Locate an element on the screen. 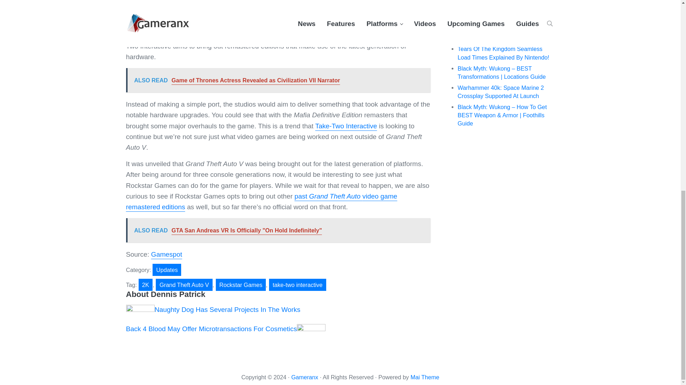 This screenshot has width=686, height=385. Updates is located at coordinates (166, 269).